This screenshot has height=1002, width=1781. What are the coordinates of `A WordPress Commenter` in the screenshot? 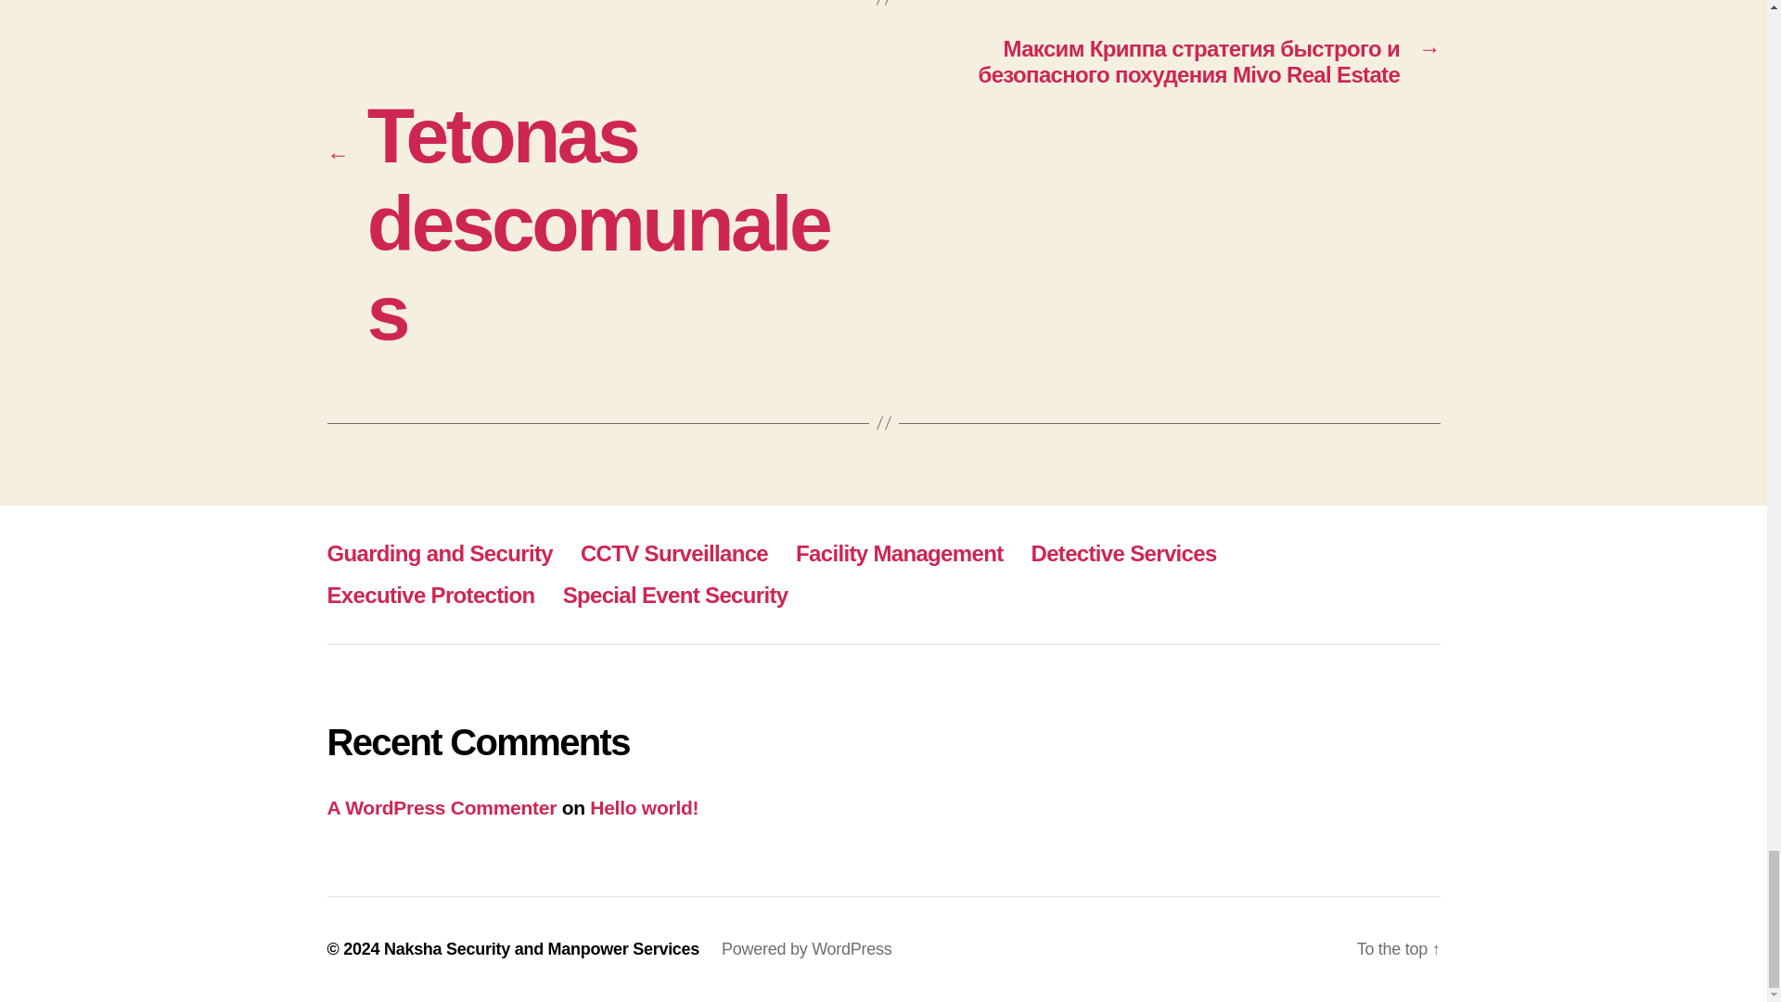 It's located at (441, 807).